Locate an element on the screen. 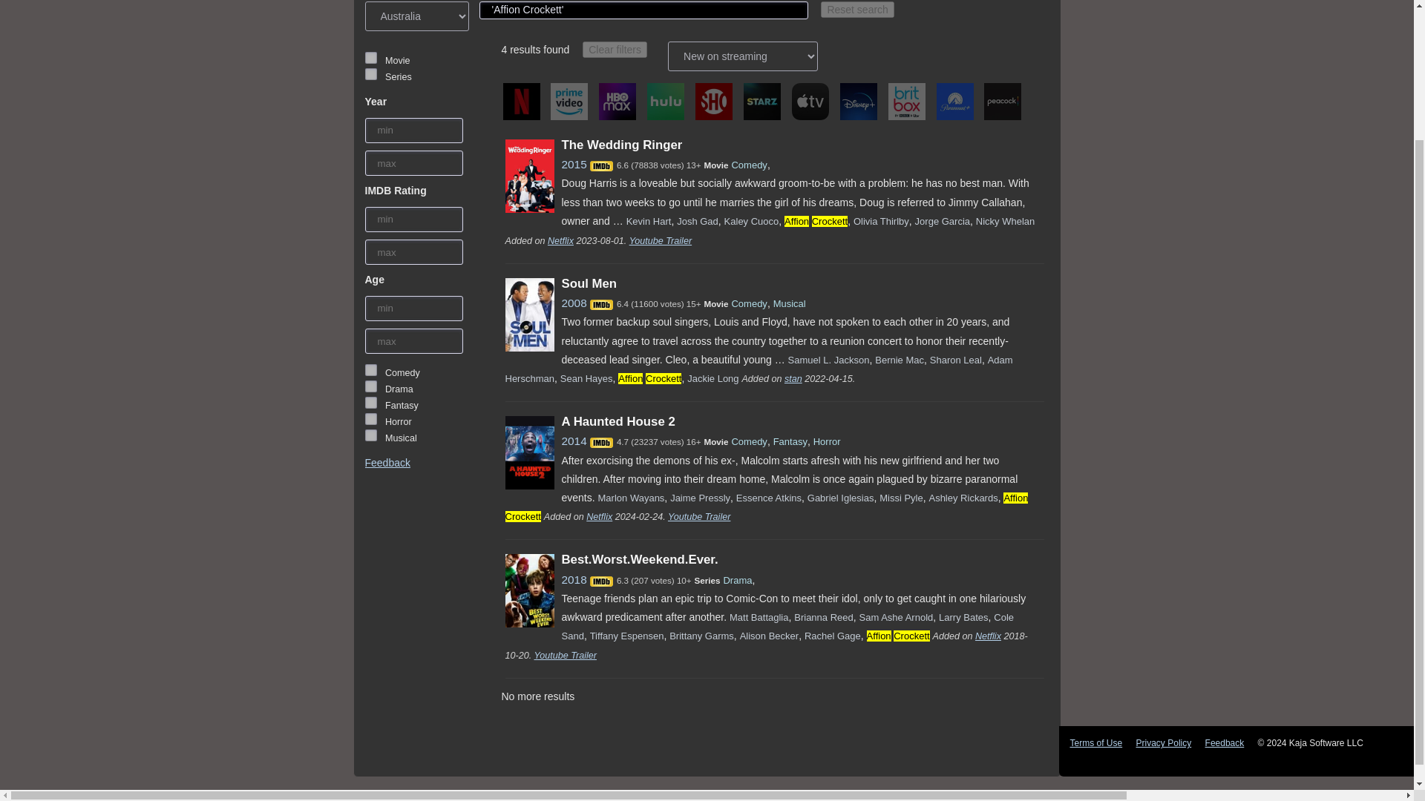  Feedback is located at coordinates (387, 462).